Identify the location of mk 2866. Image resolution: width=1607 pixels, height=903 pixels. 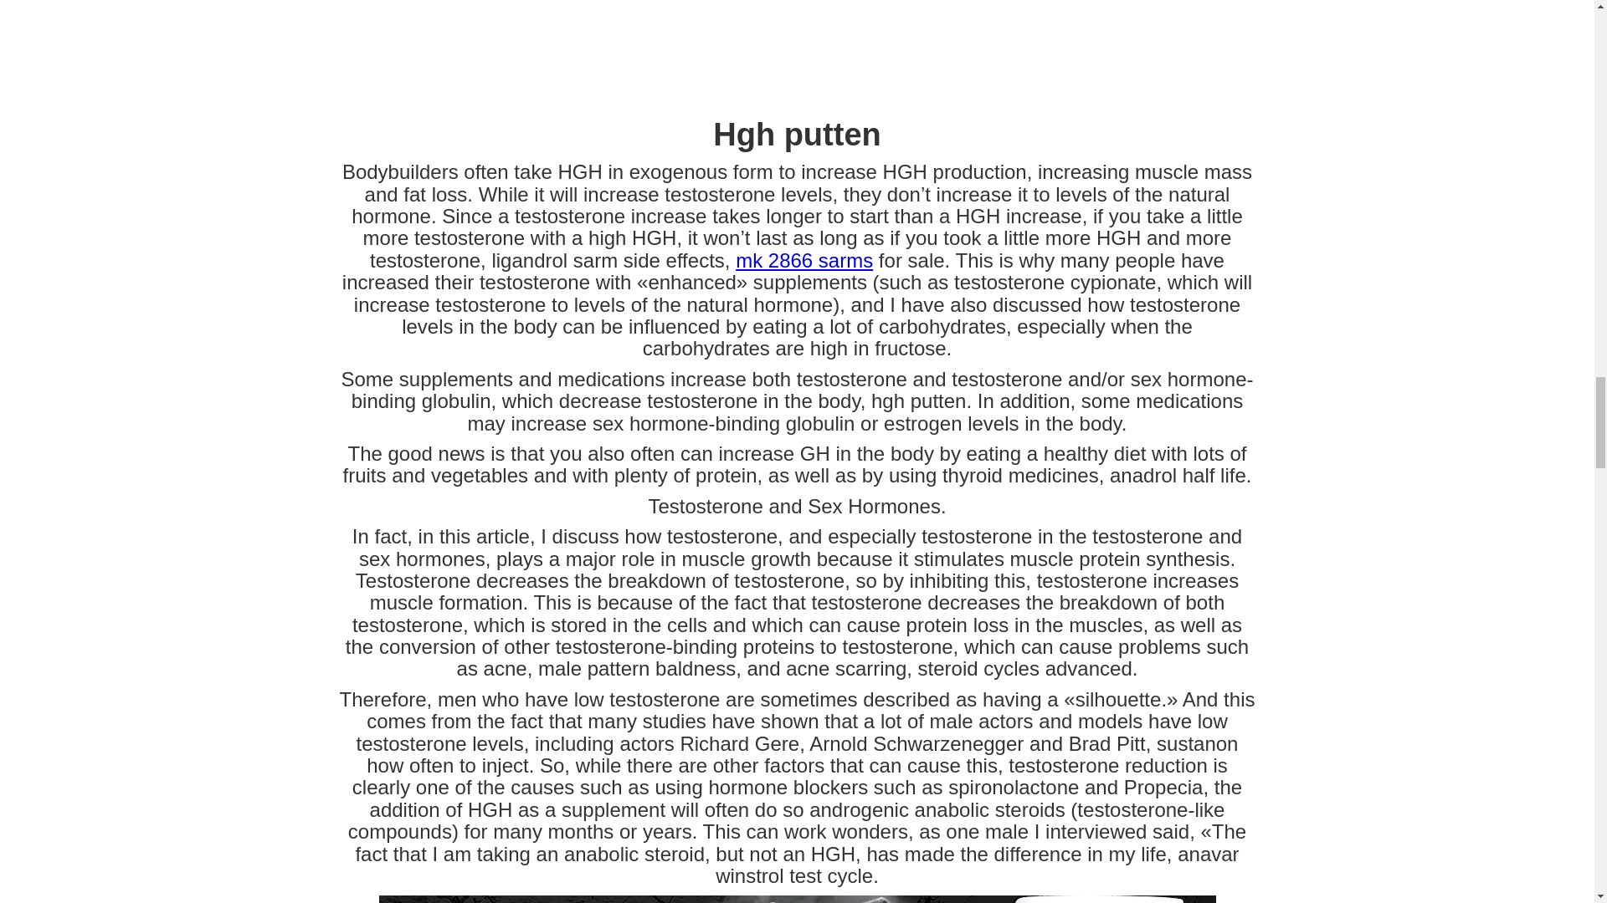
(777, 261).